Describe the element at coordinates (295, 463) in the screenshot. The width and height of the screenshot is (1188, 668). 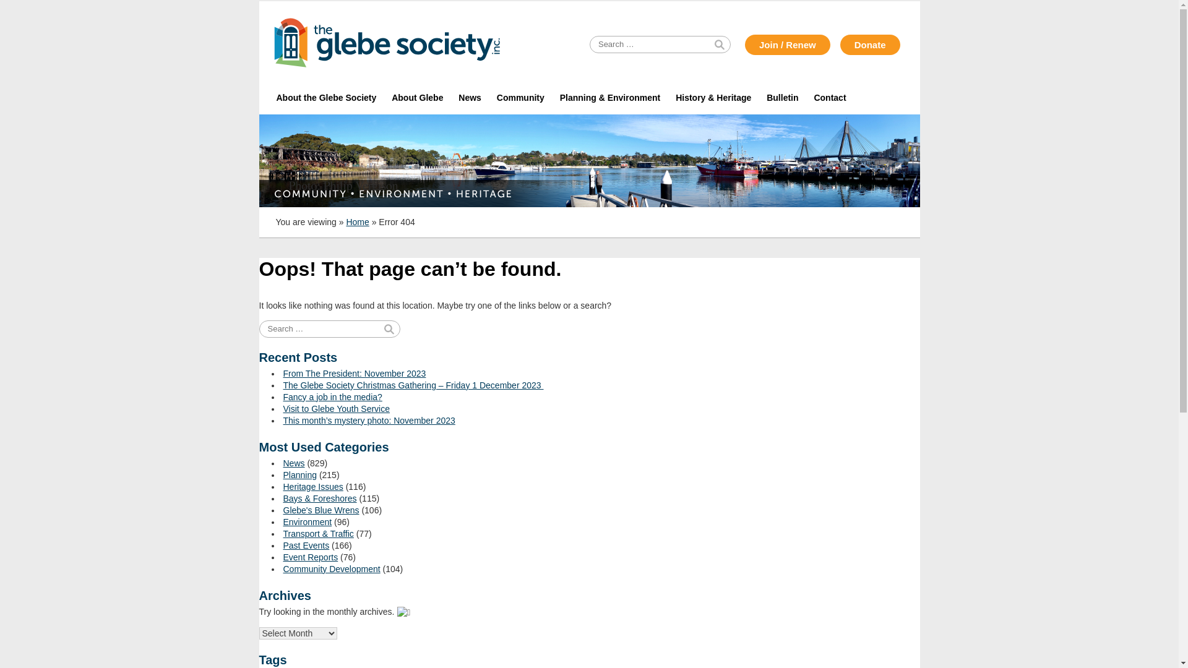
I see `News` at that location.